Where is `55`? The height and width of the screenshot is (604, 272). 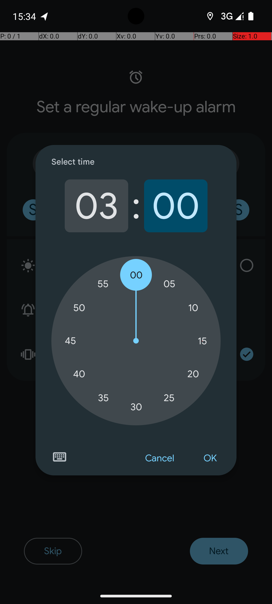 55 is located at coordinates (103, 284).